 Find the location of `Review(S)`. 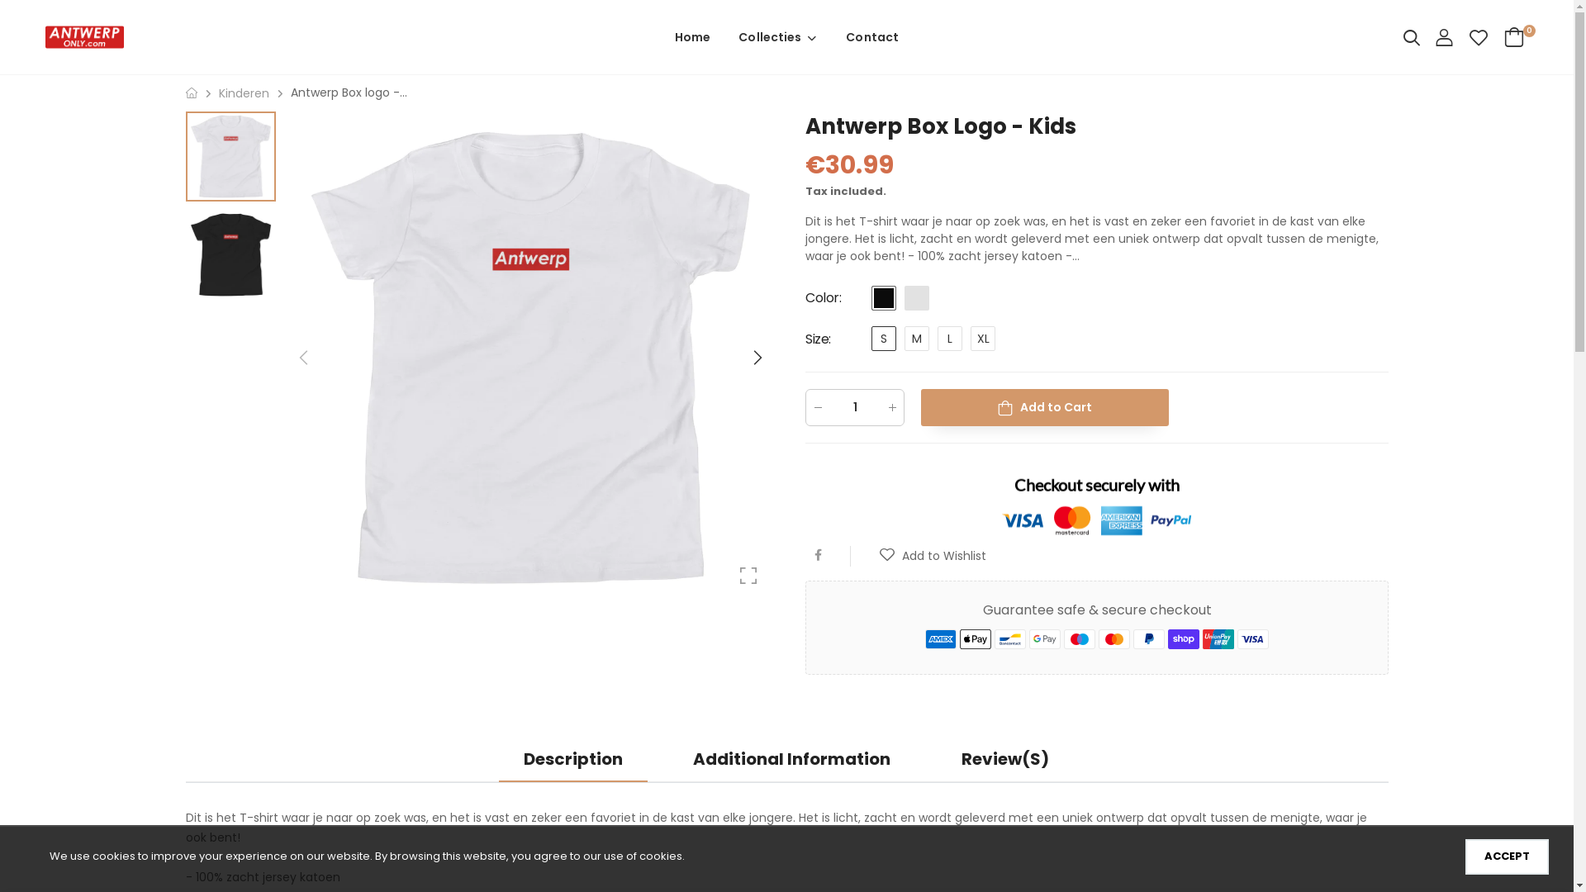

Review(S) is located at coordinates (1005, 760).